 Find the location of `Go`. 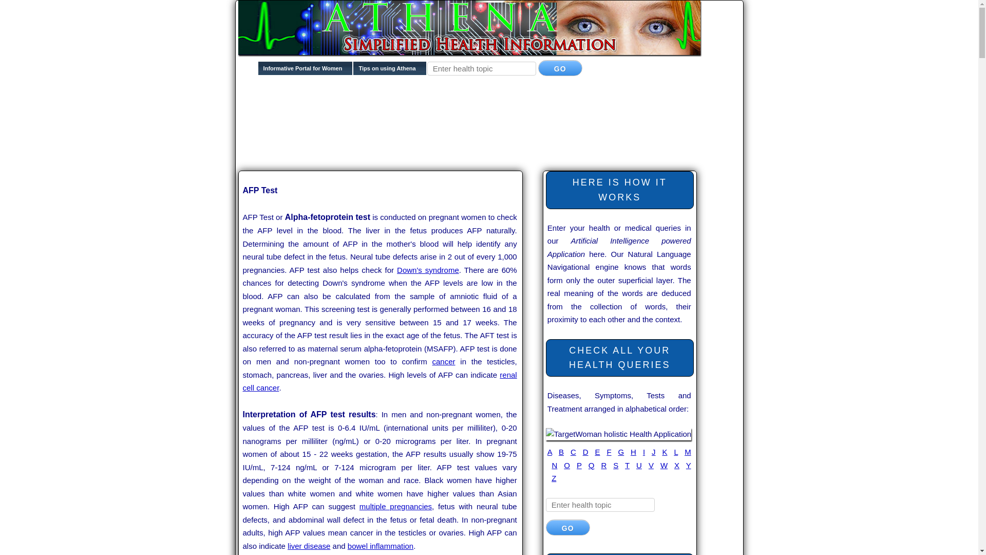

Go is located at coordinates (560, 68).